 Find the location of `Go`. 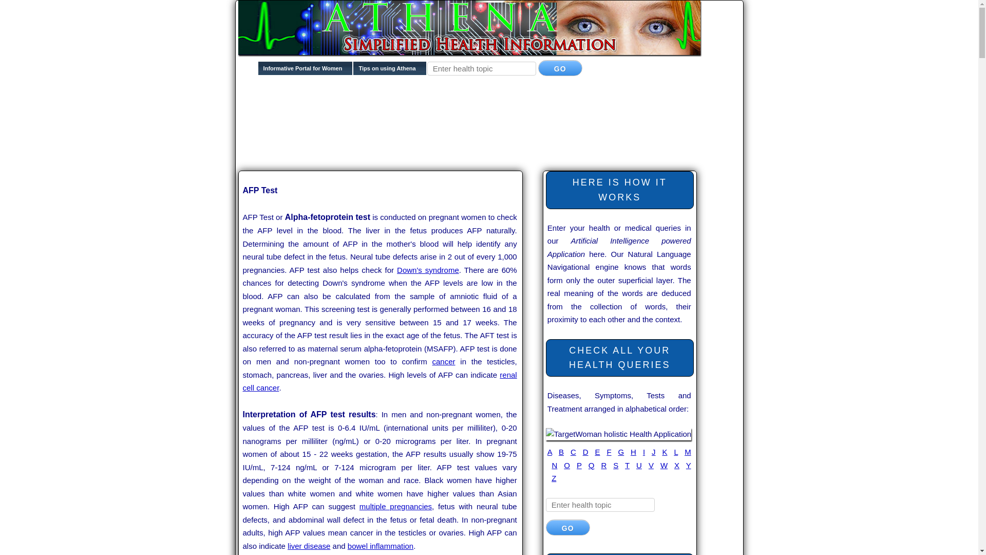

Go is located at coordinates (560, 68).